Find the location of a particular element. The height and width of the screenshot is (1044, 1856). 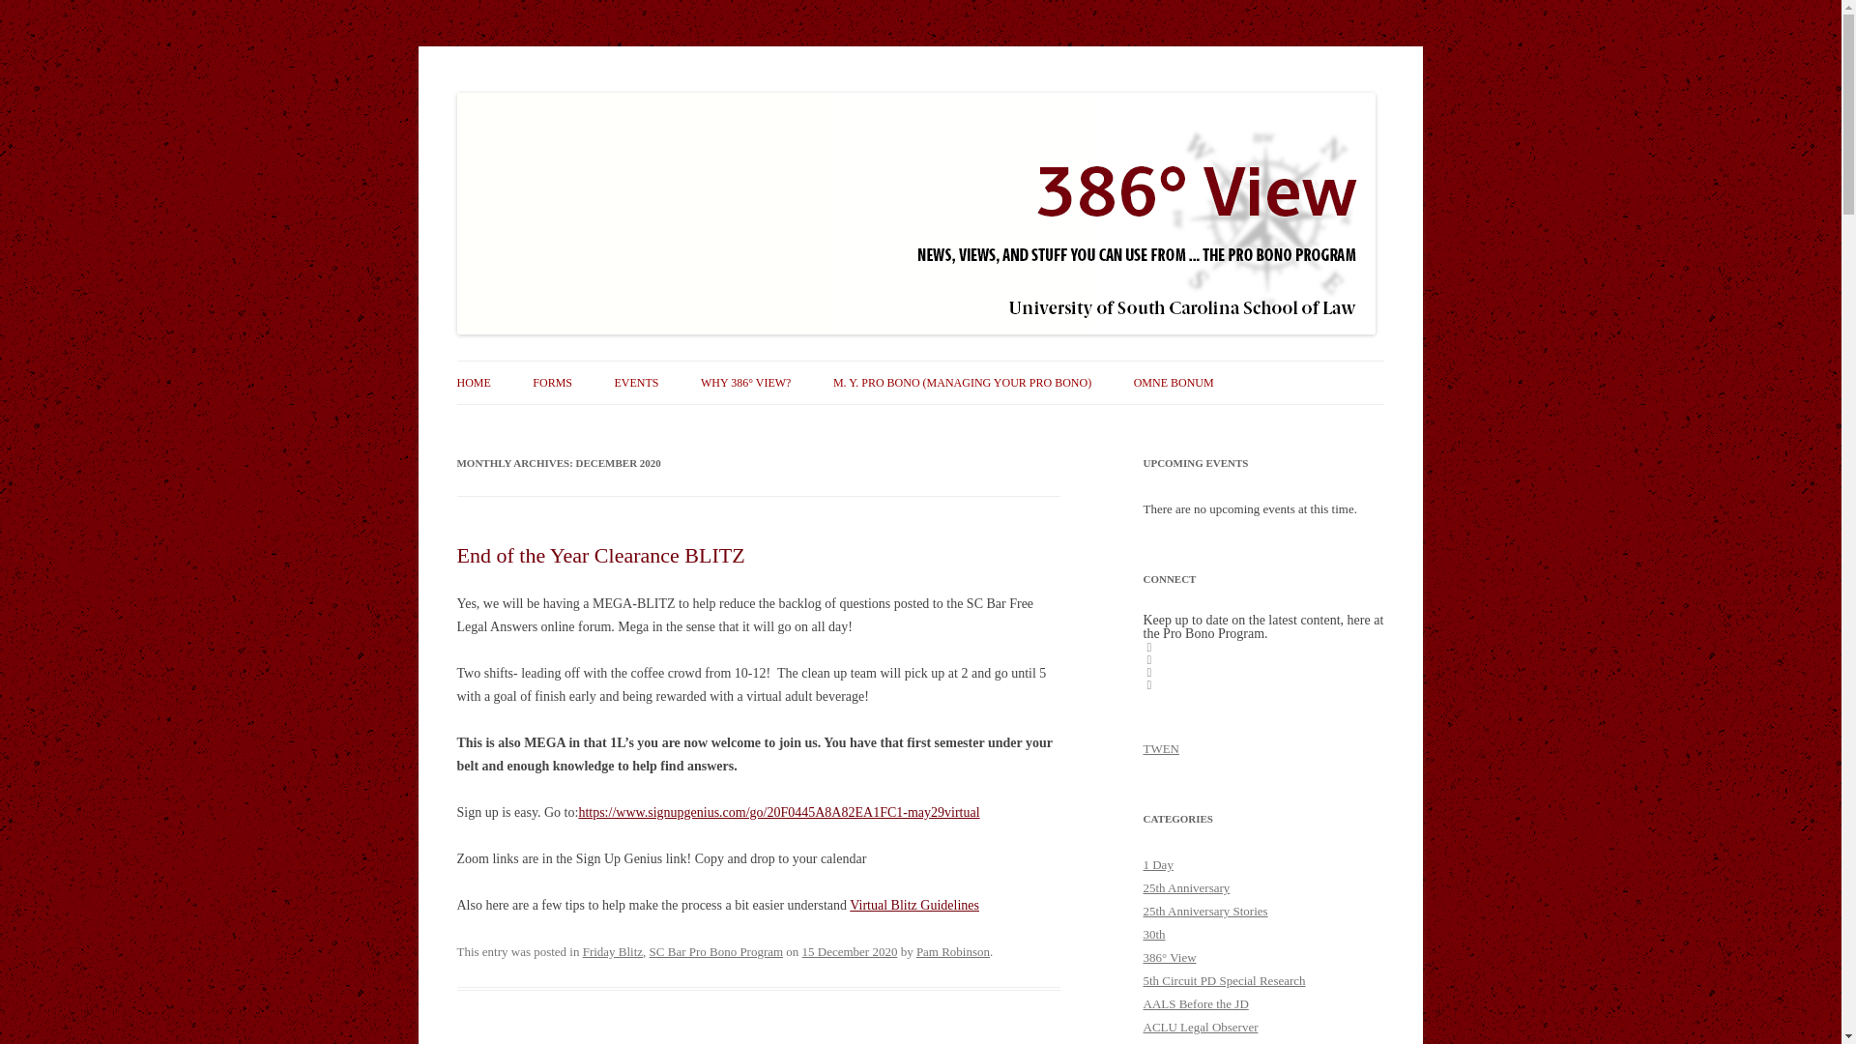

Subscribe via RSS is located at coordinates (1148, 684).